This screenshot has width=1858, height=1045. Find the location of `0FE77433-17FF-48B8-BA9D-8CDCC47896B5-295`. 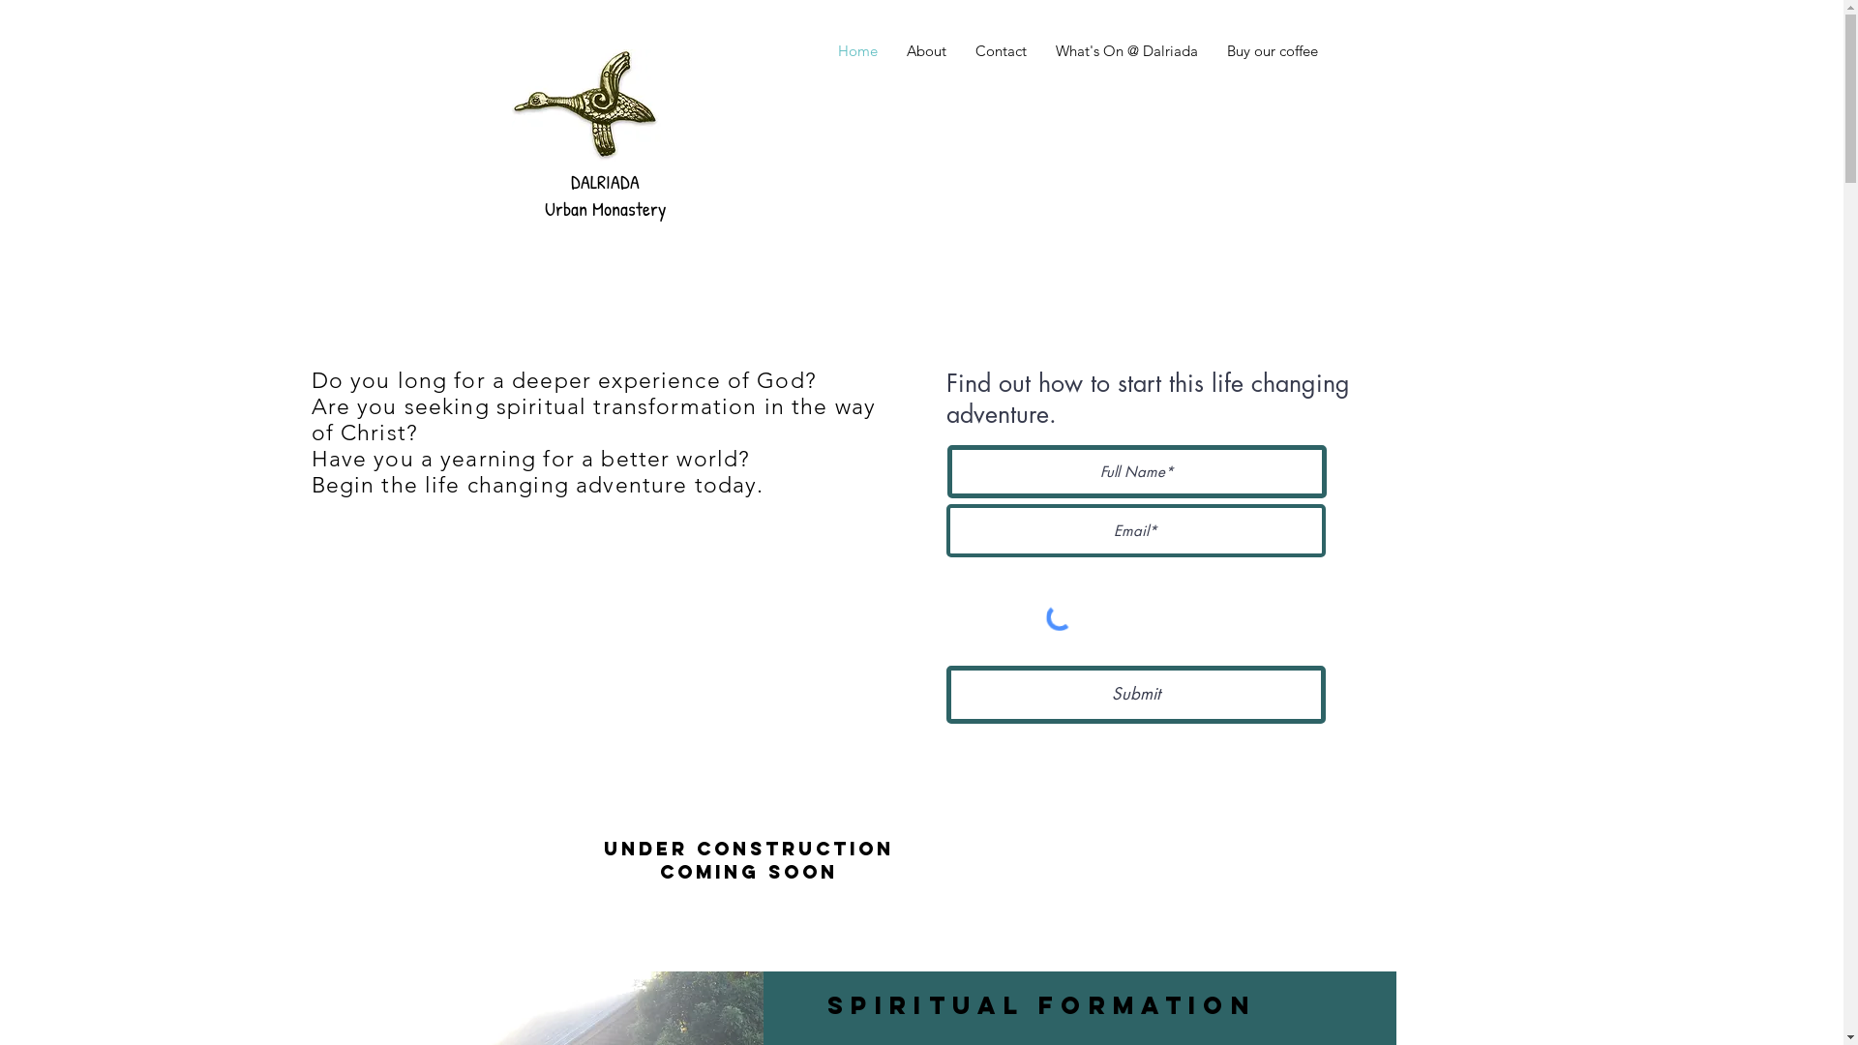

0FE77433-17FF-48B8-BA9D-8CDCC47896B5-295 is located at coordinates (585, 106).